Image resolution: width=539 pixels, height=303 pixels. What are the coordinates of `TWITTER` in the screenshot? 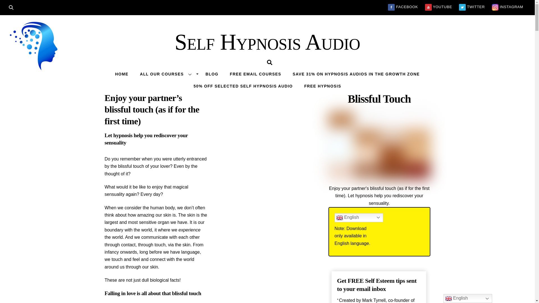 It's located at (472, 7).